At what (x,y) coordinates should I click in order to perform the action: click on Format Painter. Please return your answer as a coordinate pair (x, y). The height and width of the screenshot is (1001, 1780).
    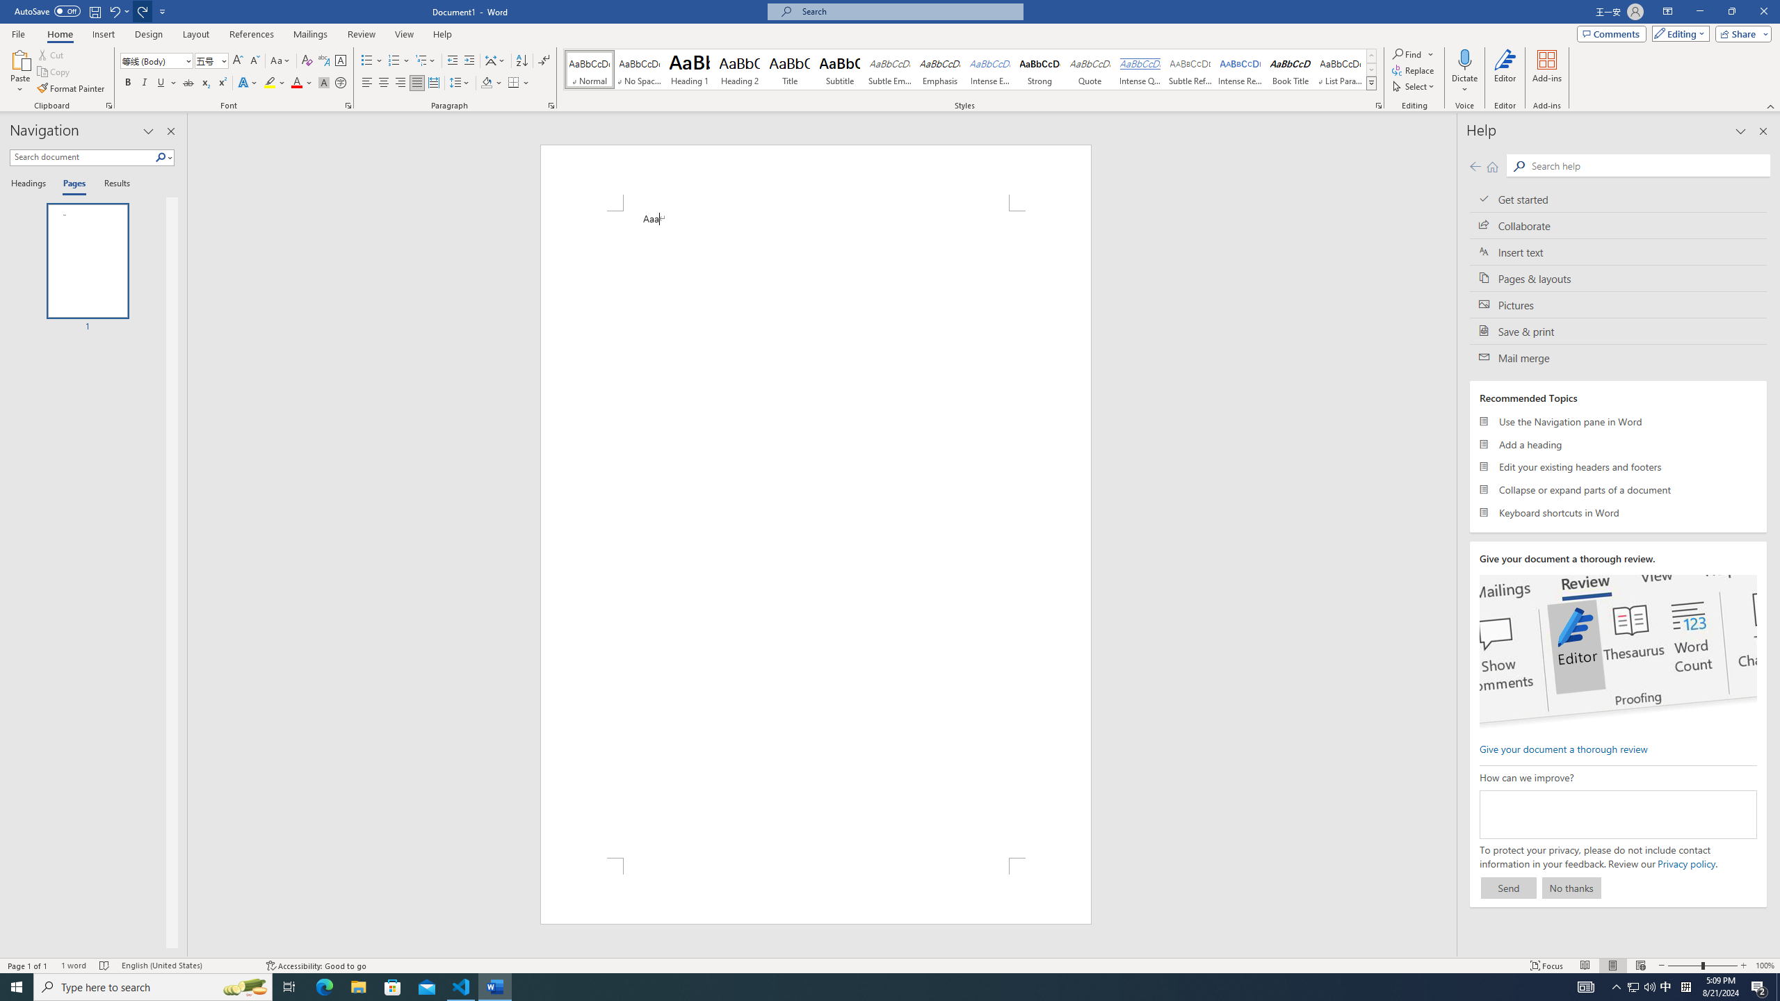
    Looking at the image, I should click on (72, 89).